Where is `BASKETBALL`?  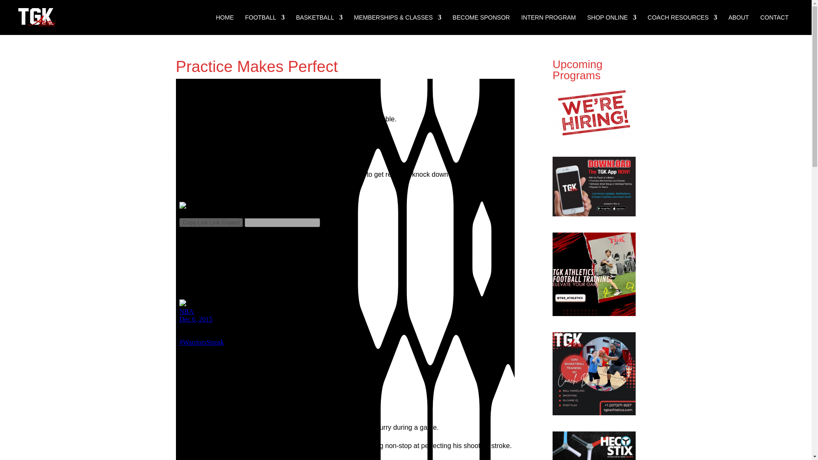 BASKETBALL is located at coordinates (320, 25).